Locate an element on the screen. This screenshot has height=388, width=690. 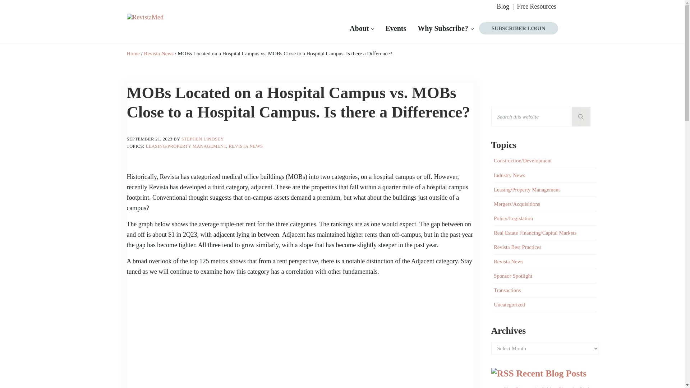
About is located at coordinates (362, 28).